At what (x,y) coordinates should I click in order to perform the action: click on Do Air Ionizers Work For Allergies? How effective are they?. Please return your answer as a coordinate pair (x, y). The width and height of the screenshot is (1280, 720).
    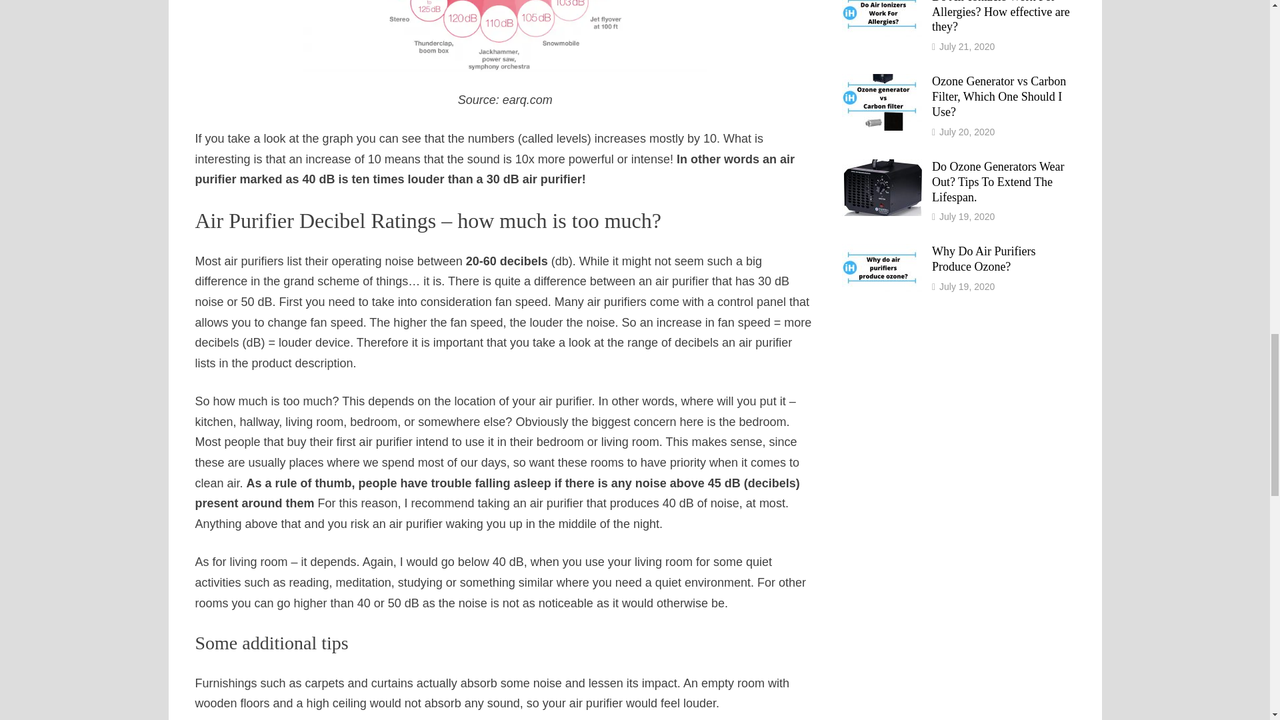
    Looking at the image, I should click on (881, 2).